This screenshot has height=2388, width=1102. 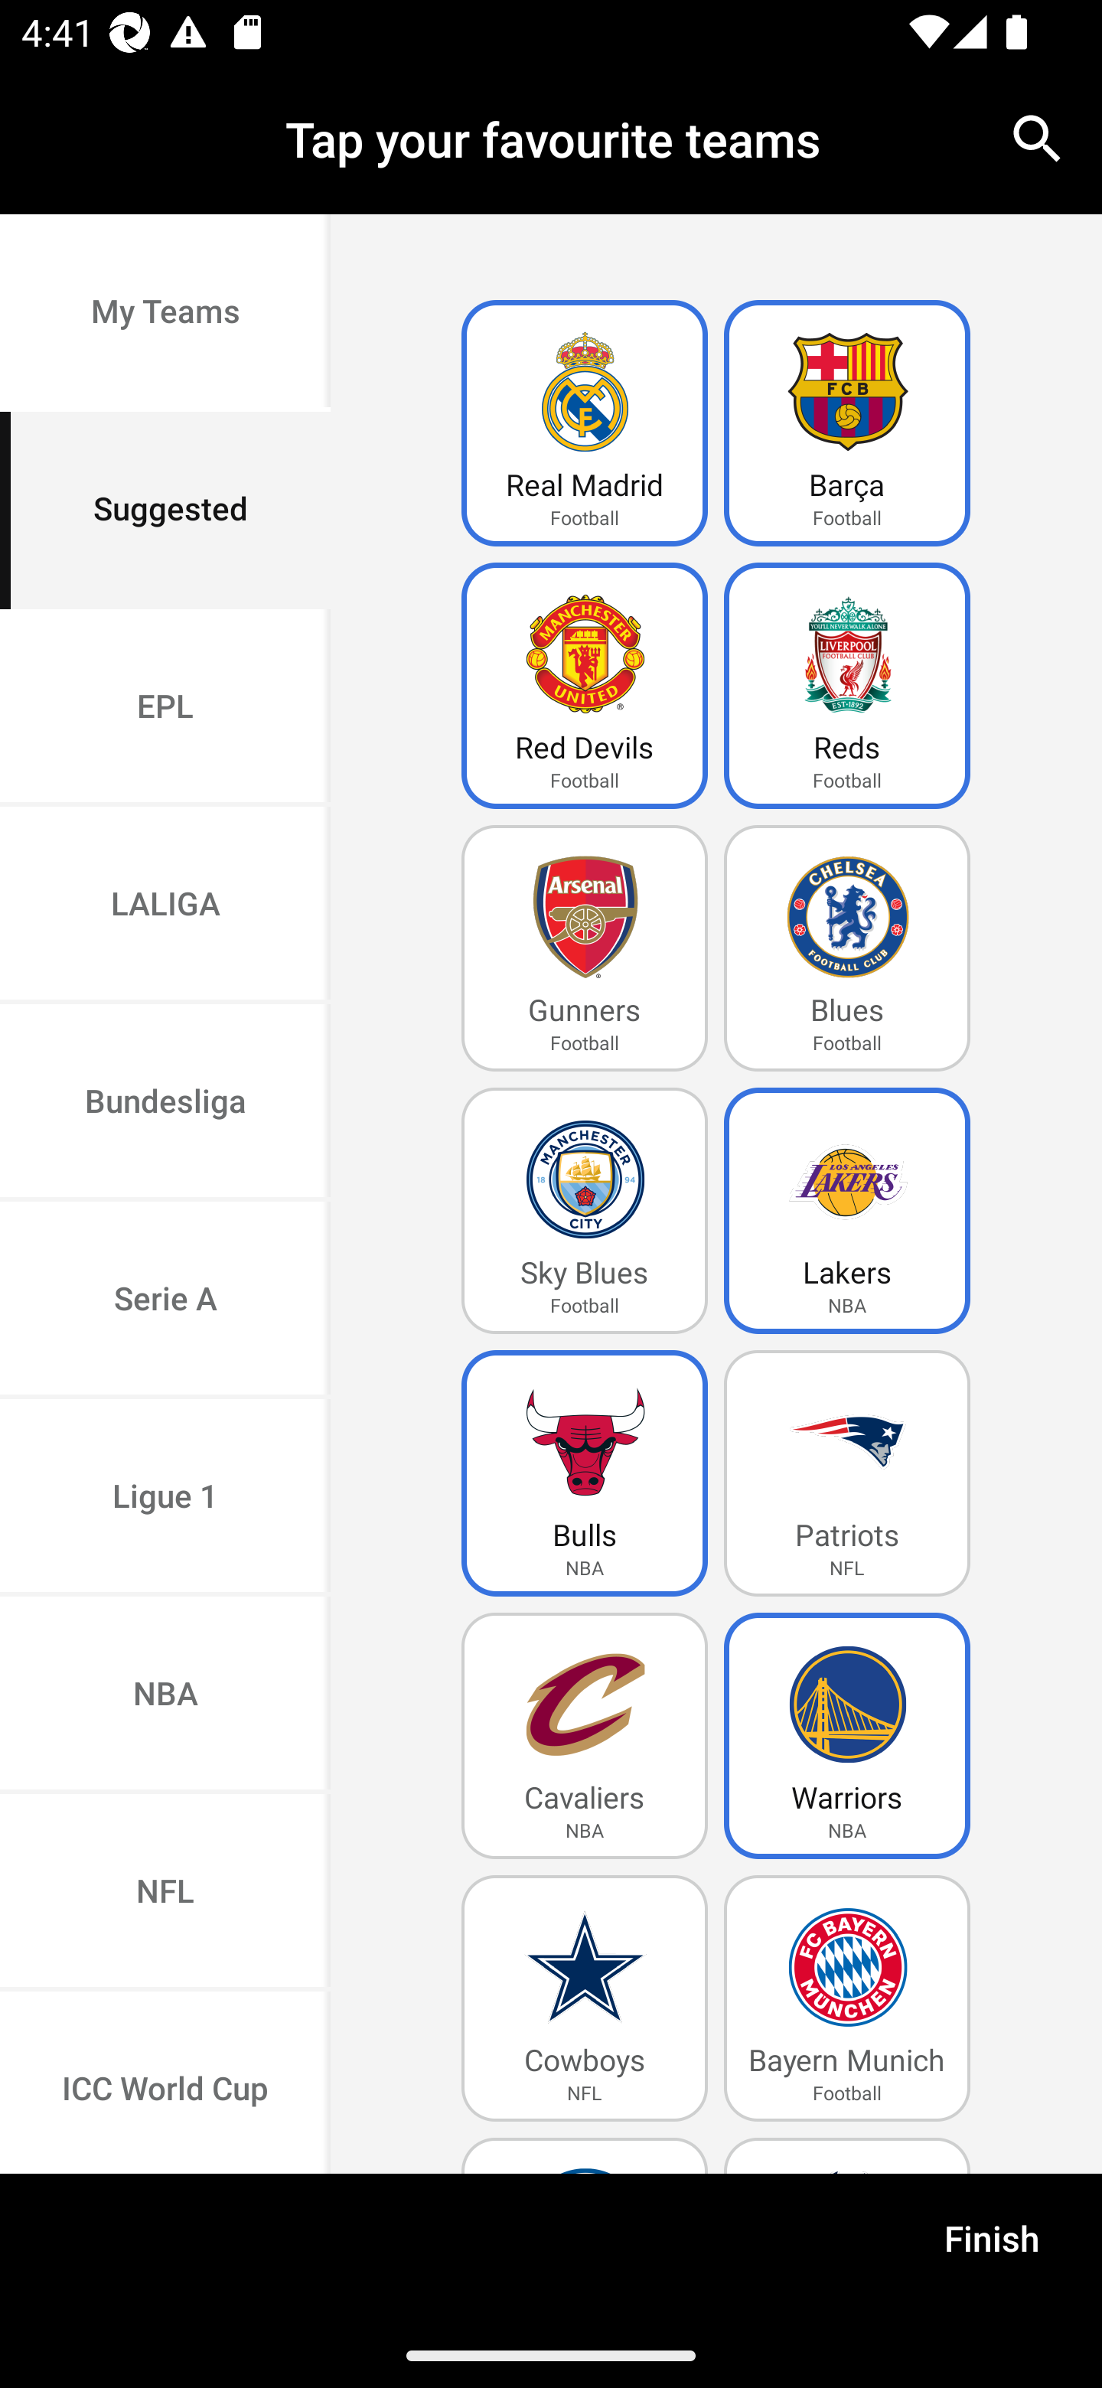 I want to click on Lakers LakersSelected NBA, so click(x=847, y=1211).